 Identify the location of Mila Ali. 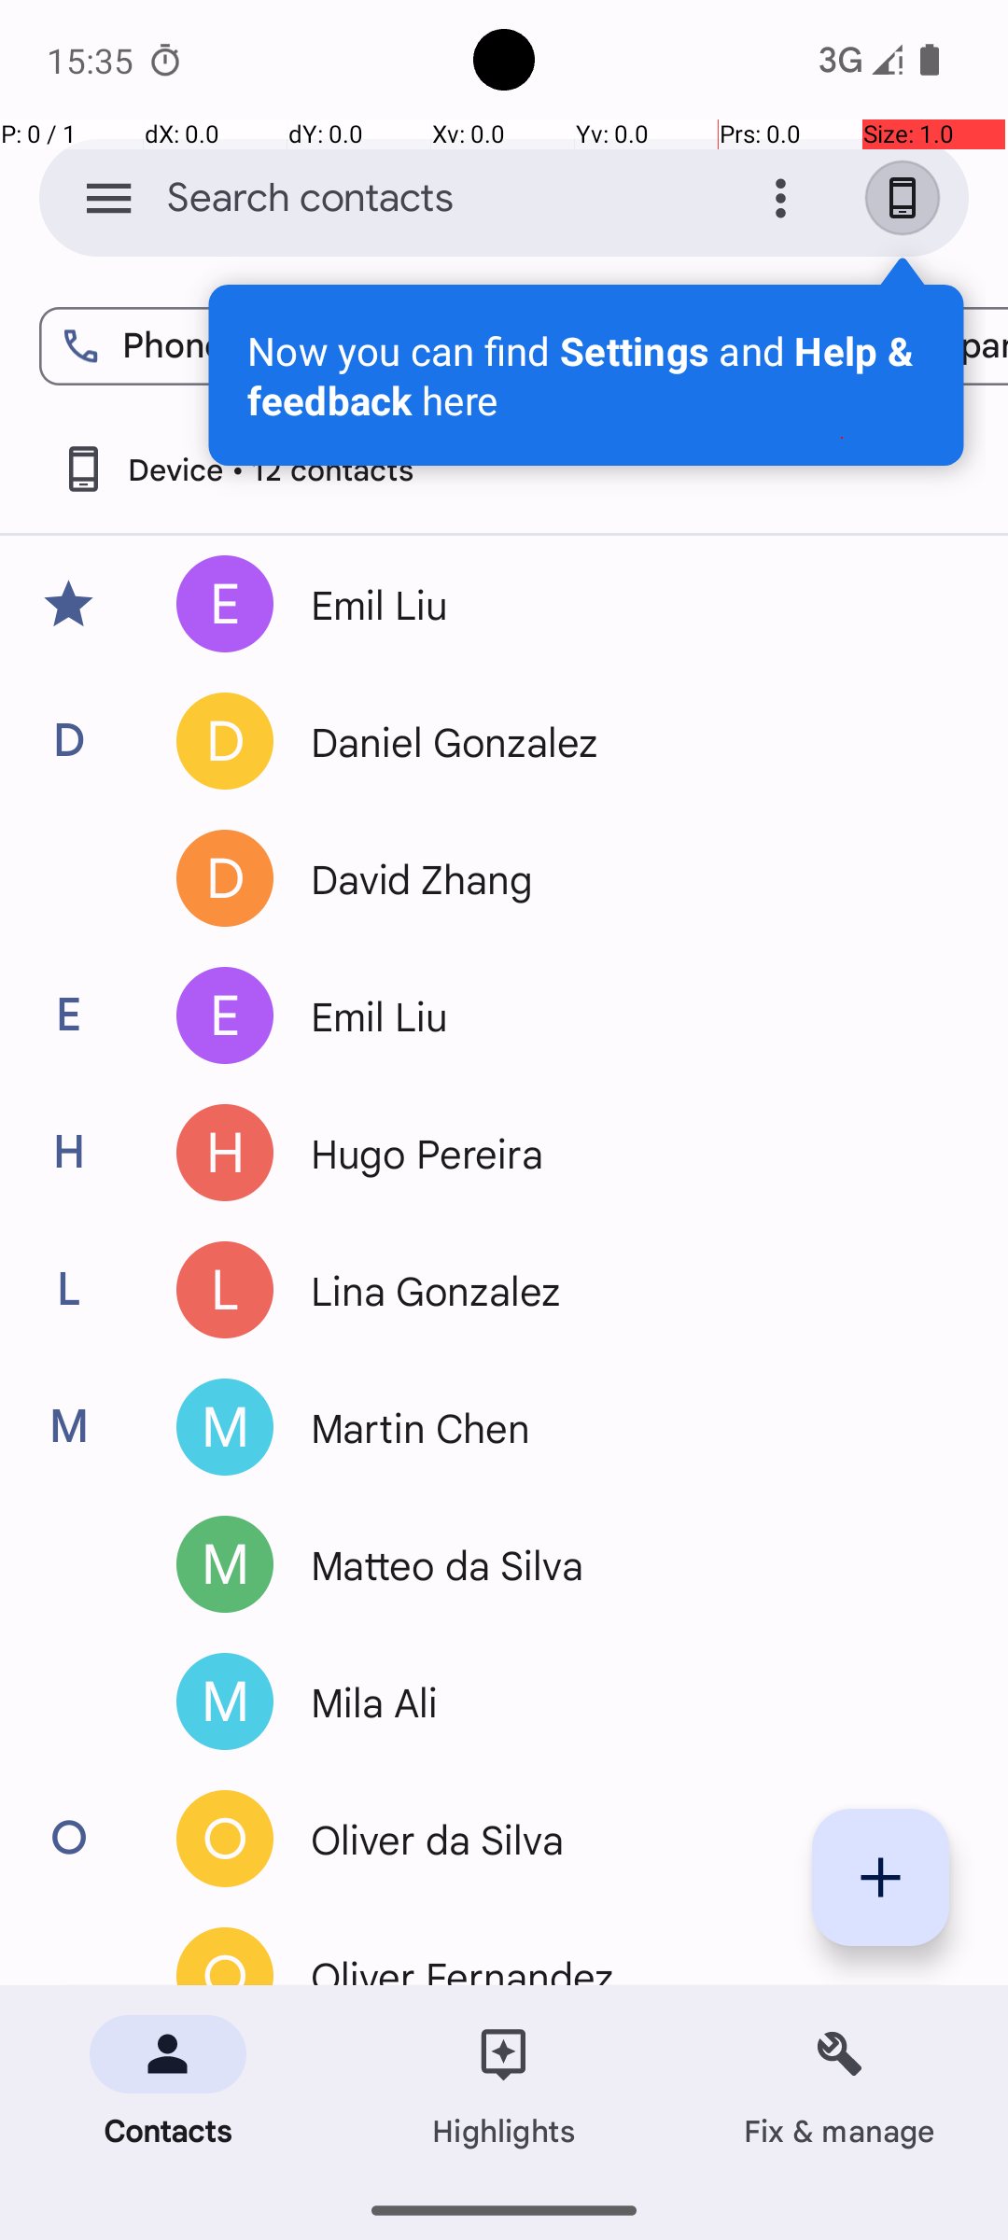
(620, 1701).